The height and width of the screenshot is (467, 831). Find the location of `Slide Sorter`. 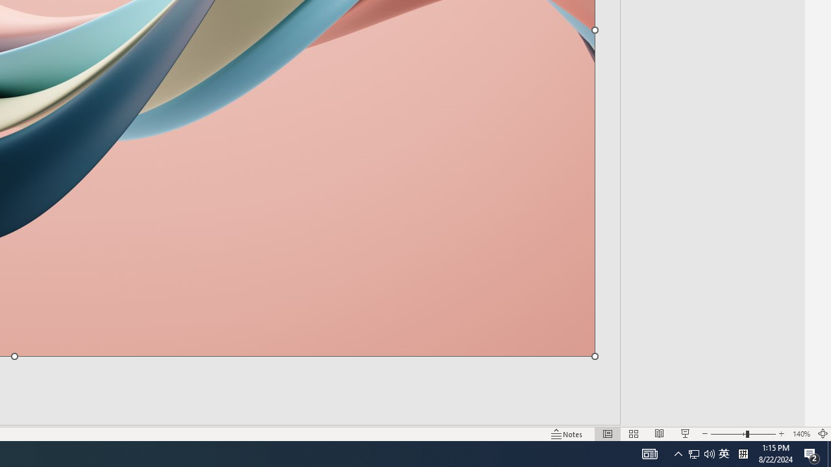

Slide Sorter is located at coordinates (634, 433).